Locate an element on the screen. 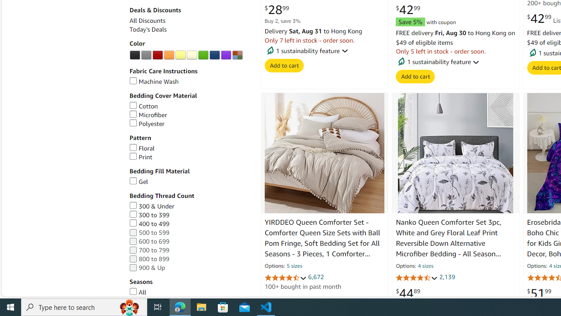  AutomationID: p_n_feature_twenty_browse-bin/3254110011 is located at coordinates (226, 55).